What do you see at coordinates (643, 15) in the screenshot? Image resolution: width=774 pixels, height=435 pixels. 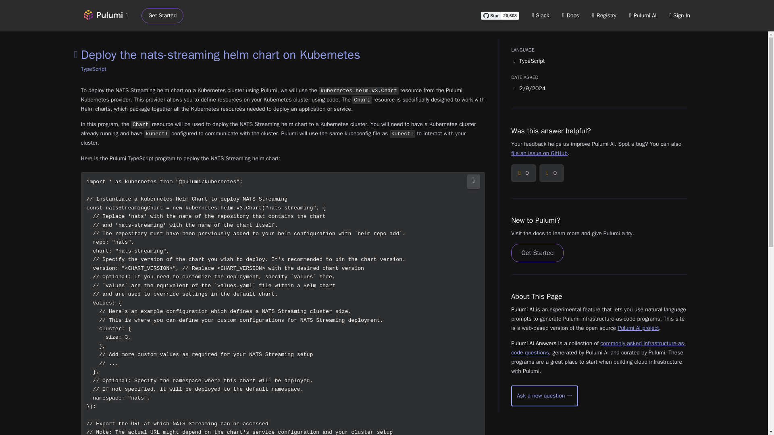 I see `Pulumi AI` at bounding box center [643, 15].